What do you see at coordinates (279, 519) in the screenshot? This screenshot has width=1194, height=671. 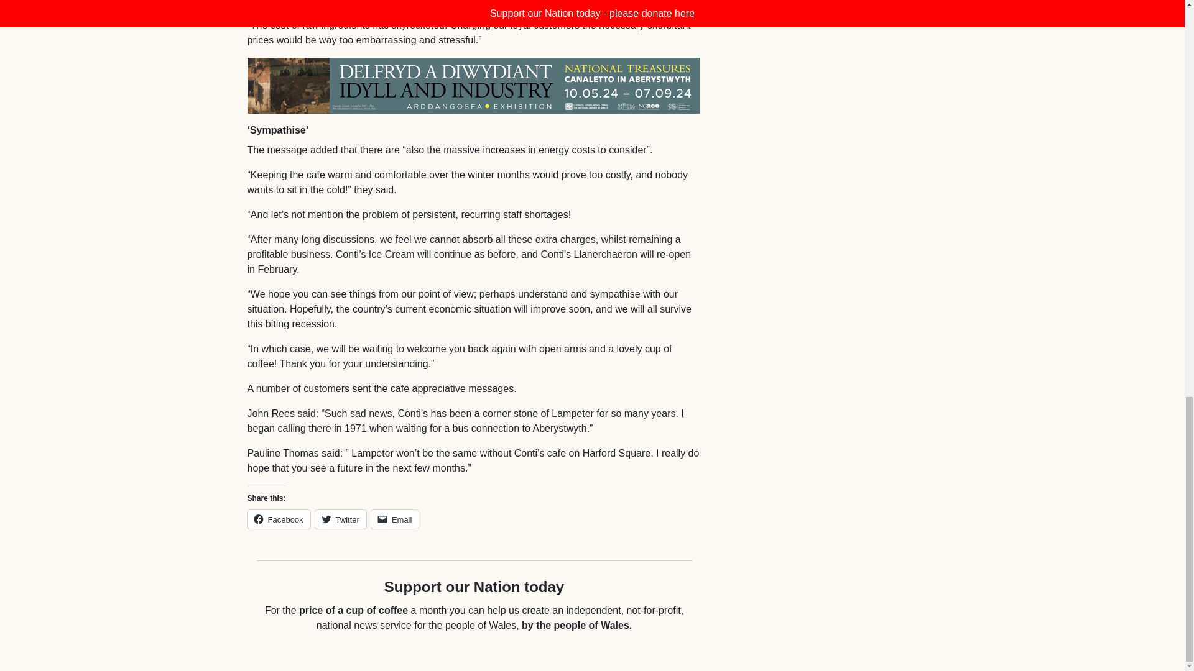 I see `Click to share on Facebook` at bounding box center [279, 519].